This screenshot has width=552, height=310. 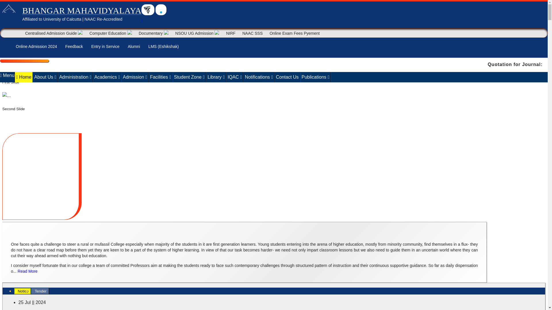 What do you see at coordinates (154, 33) in the screenshot?
I see `Documentary` at bounding box center [154, 33].